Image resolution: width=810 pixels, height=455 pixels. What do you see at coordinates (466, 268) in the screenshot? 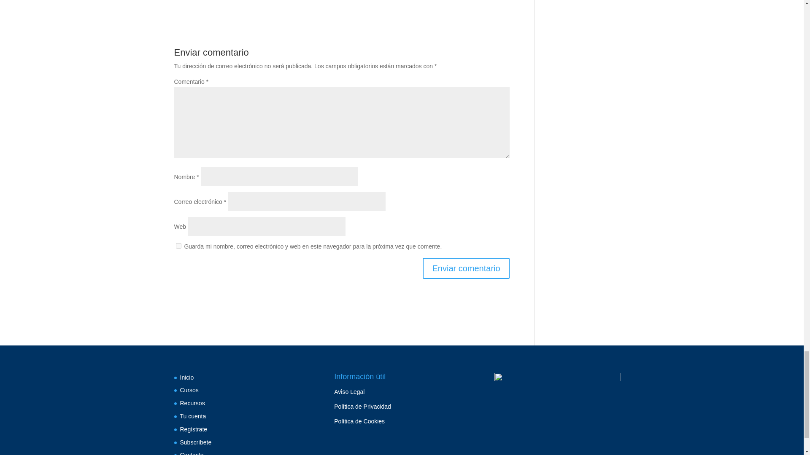
I see `Enviar comentario` at bounding box center [466, 268].